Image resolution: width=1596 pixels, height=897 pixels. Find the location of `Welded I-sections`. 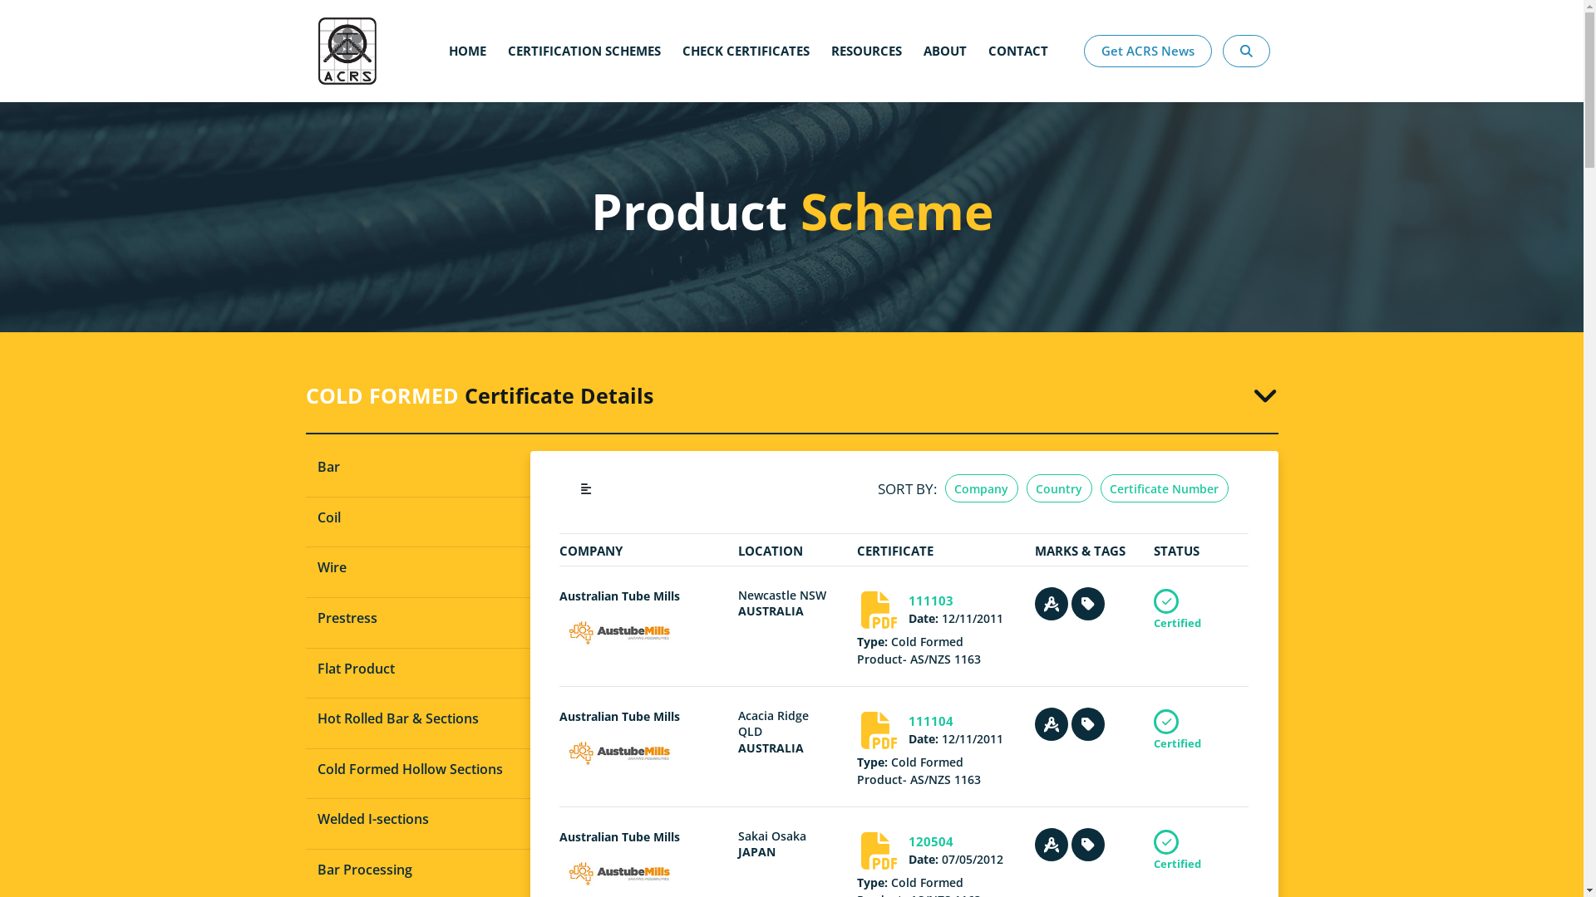

Welded I-sections is located at coordinates (418, 820).